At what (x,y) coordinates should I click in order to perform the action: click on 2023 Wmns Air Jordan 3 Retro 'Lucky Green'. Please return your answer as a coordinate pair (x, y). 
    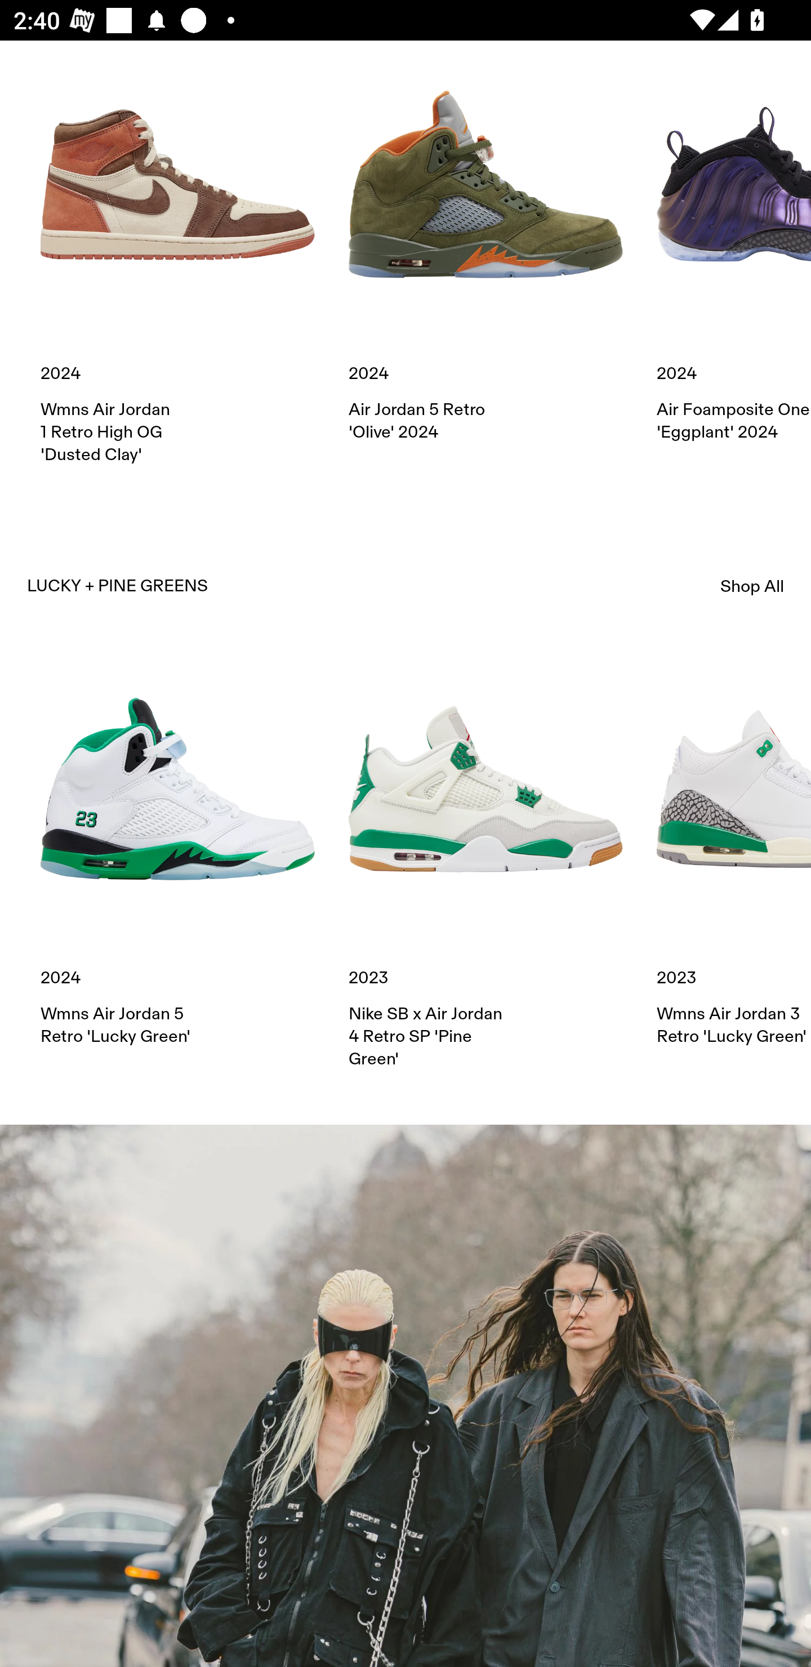
    Looking at the image, I should click on (734, 850).